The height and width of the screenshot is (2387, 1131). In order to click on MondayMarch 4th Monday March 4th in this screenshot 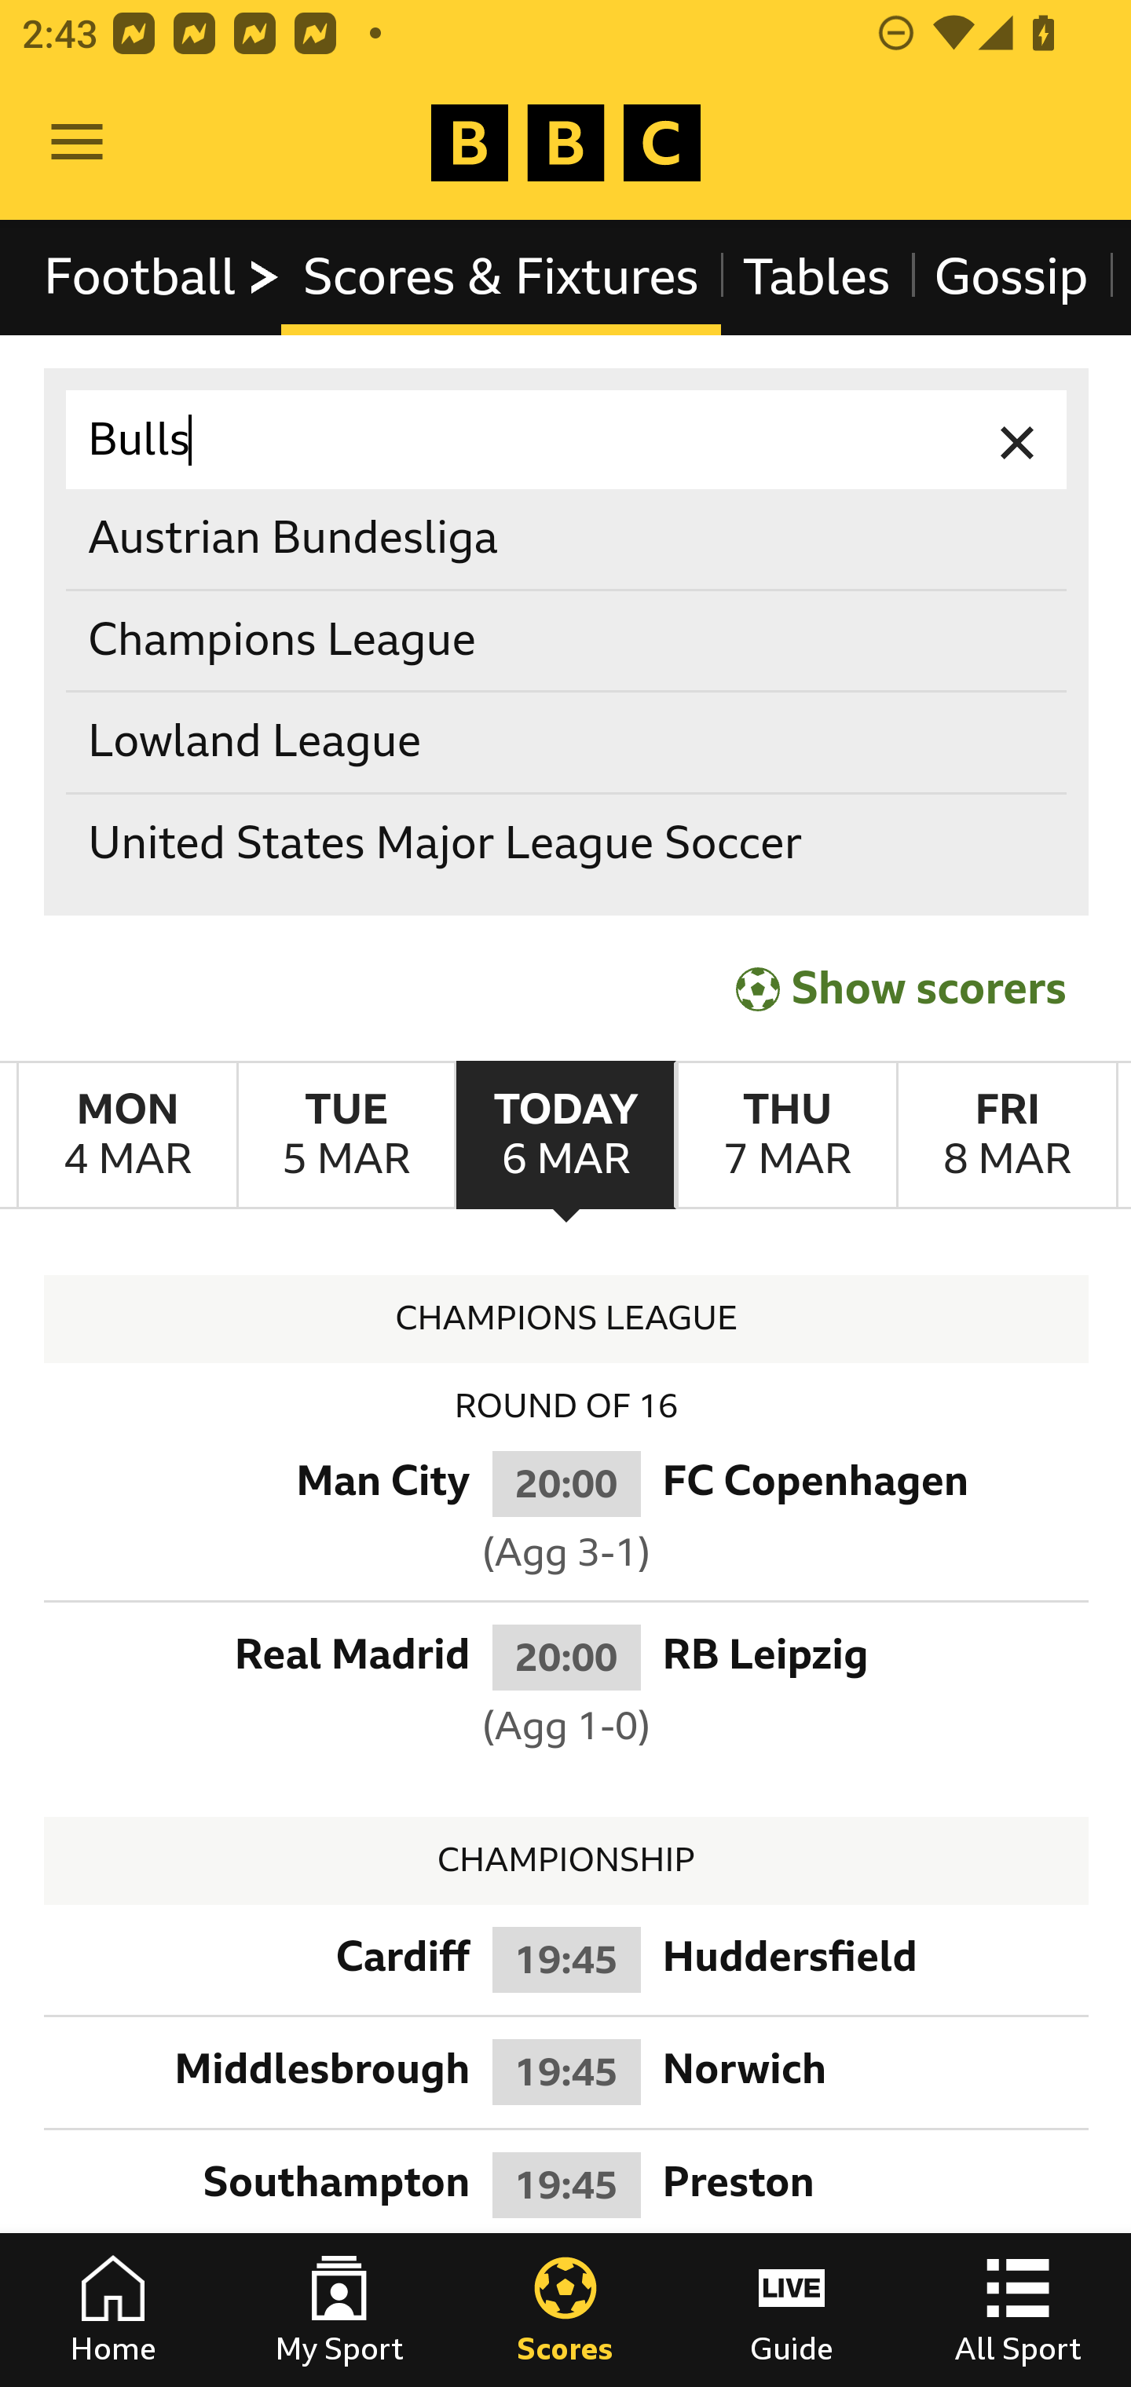, I will do `click(127, 1135)`.